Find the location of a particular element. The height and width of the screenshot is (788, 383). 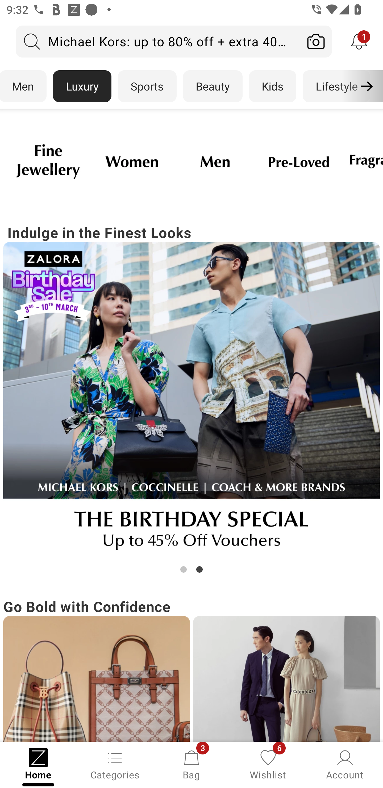

Account is located at coordinates (345, 764).